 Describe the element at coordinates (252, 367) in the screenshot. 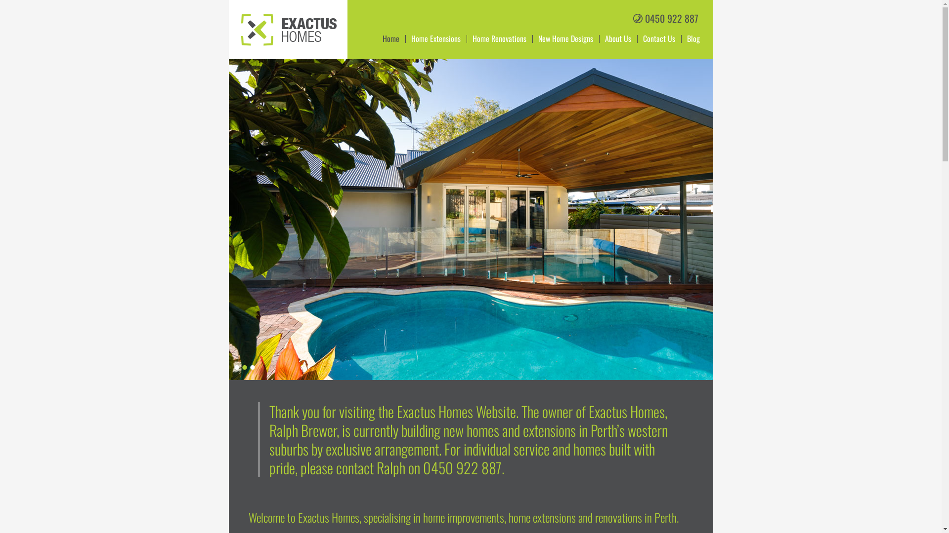

I see `3` at that location.